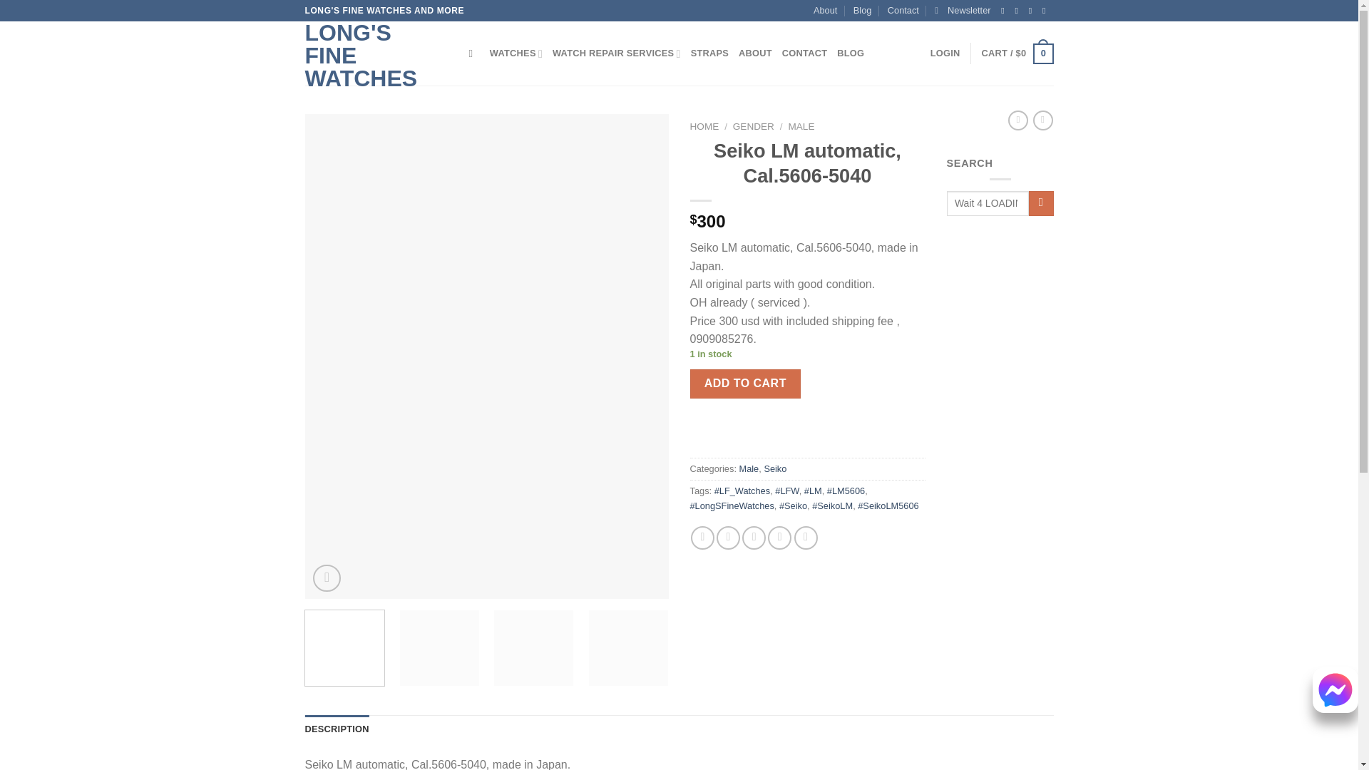 The height and width of the screenshot is (770, 1369). What do you see at coordinates (963, 11) in the screenshot?
I see `Sign up for Newsletter` at bounding box center [963, 11].